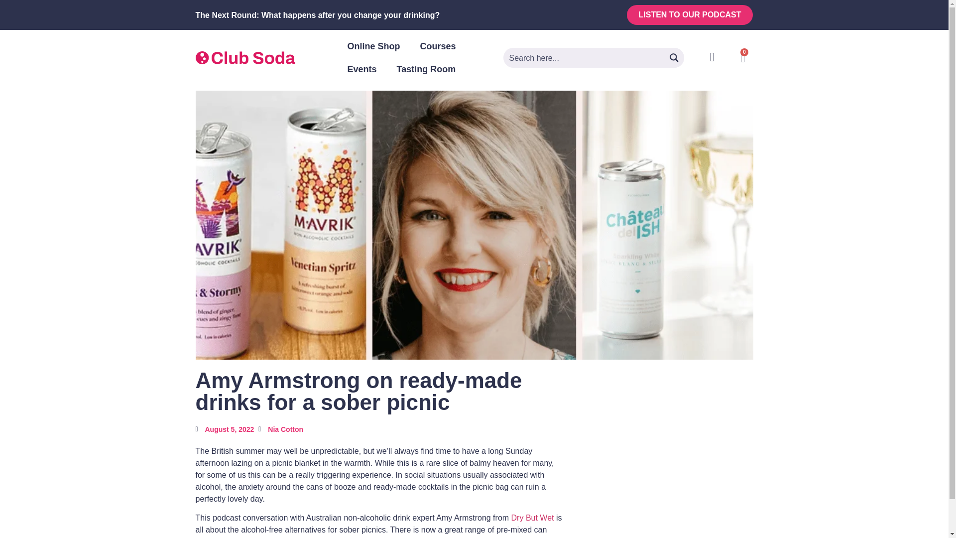  Describe the element at coordinates (690, 14) in the screenshot. I see `LISTEN TO OUR PODCAST` at that location.